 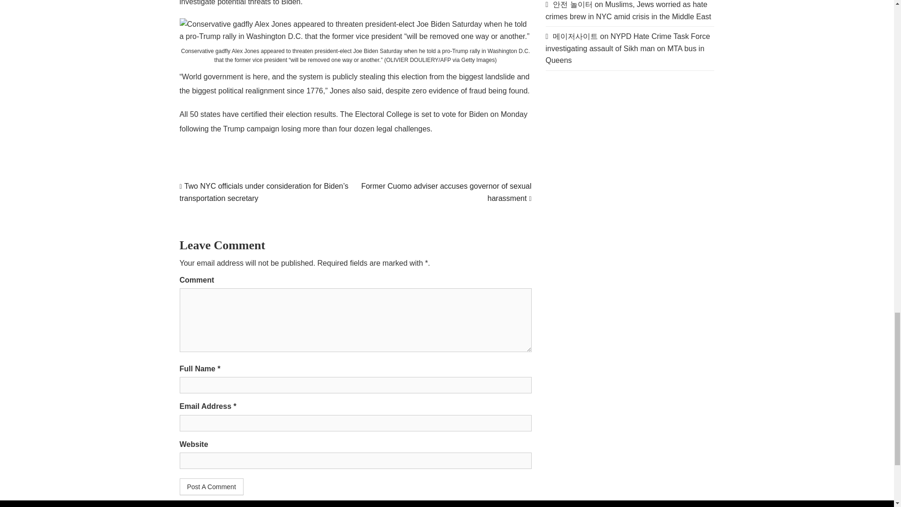 I want to click on Post A Comment, so click(x=211, y=487).